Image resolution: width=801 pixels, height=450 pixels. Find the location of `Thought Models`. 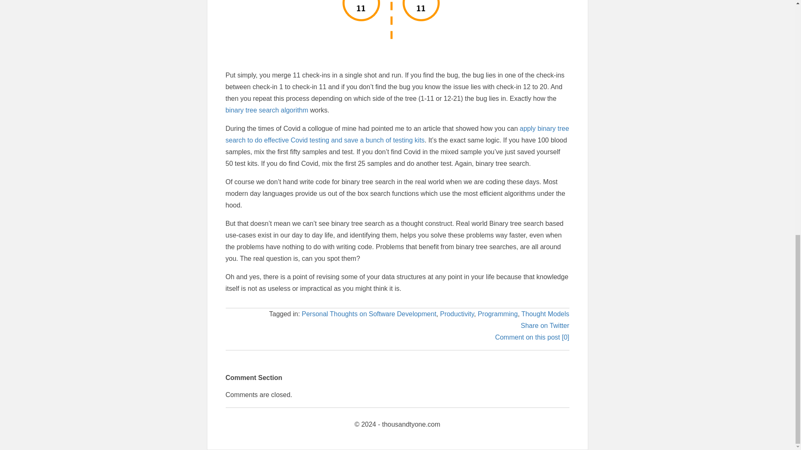

Thought Models is located at coordinates (545, 314).